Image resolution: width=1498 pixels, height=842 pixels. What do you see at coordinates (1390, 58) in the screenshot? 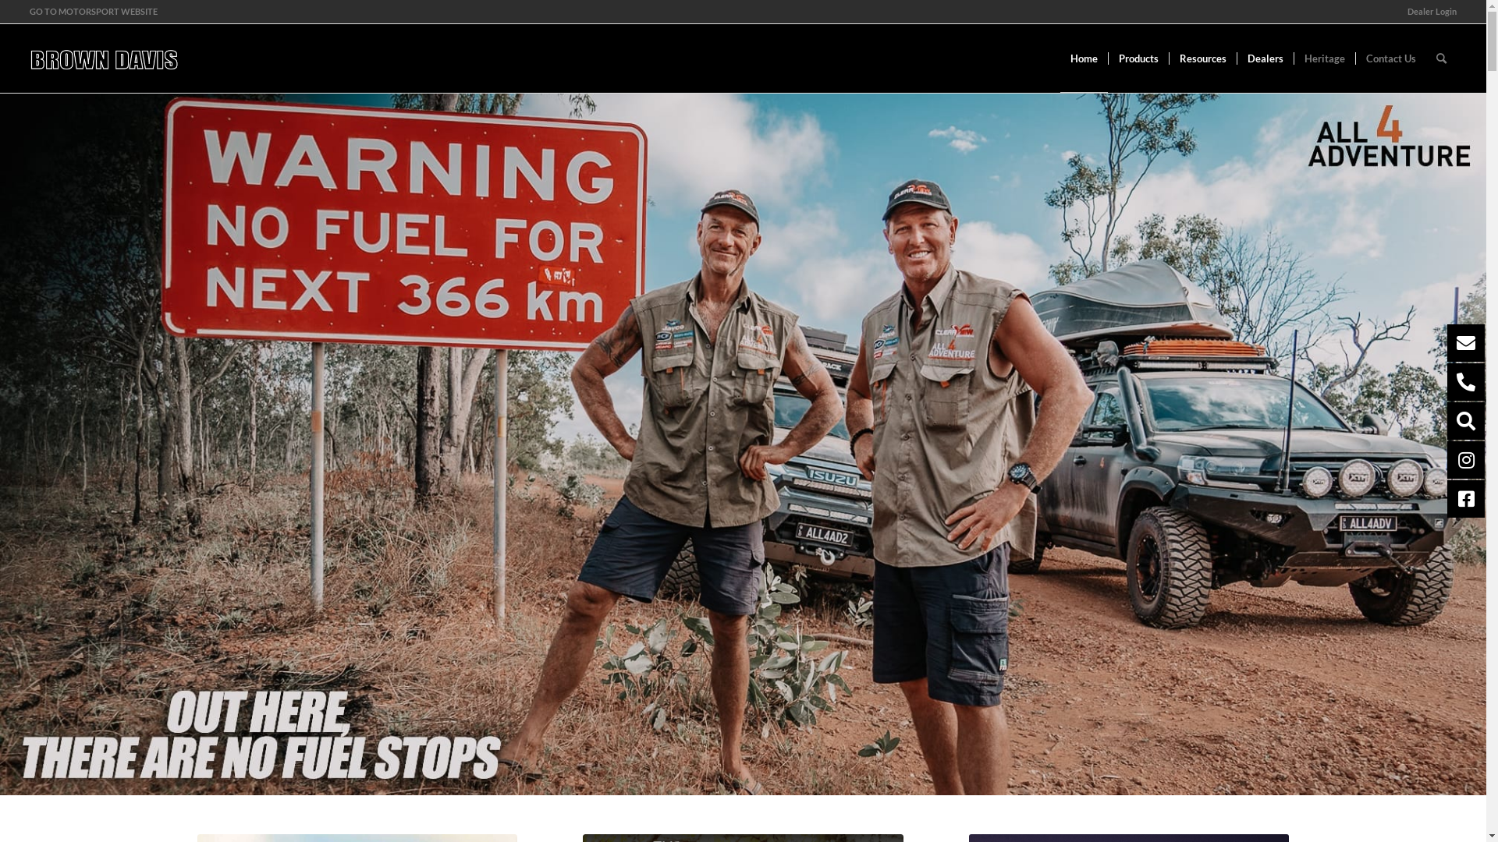
I see `Contact Us` at bounding box center [1390, 58].